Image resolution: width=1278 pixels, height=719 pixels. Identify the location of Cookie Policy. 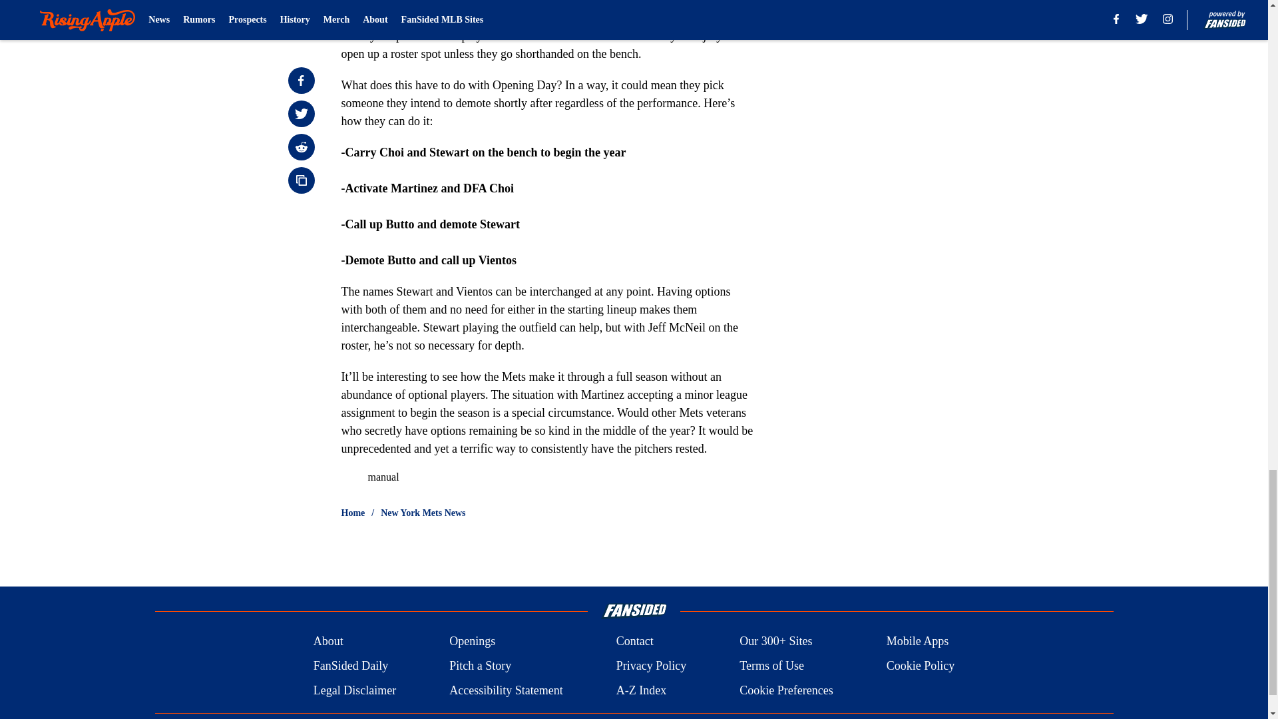
(921, 666).